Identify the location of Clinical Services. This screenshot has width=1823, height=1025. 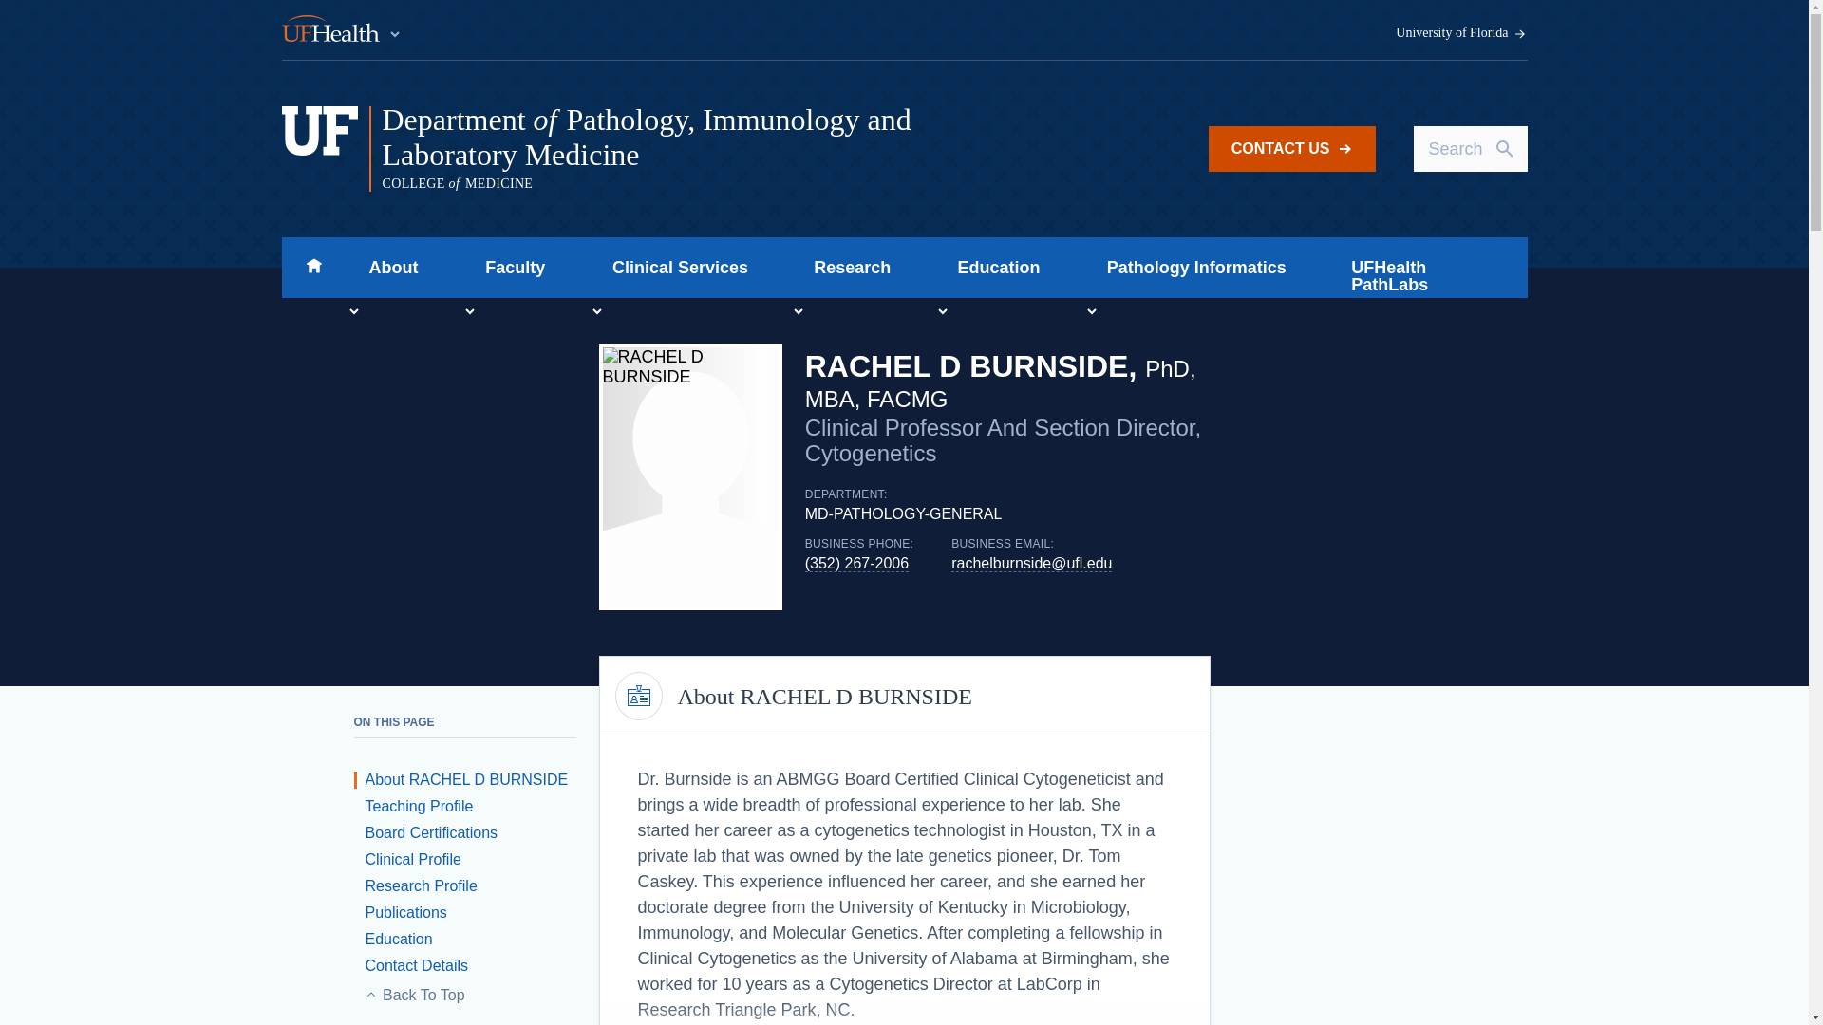
(674, 268).